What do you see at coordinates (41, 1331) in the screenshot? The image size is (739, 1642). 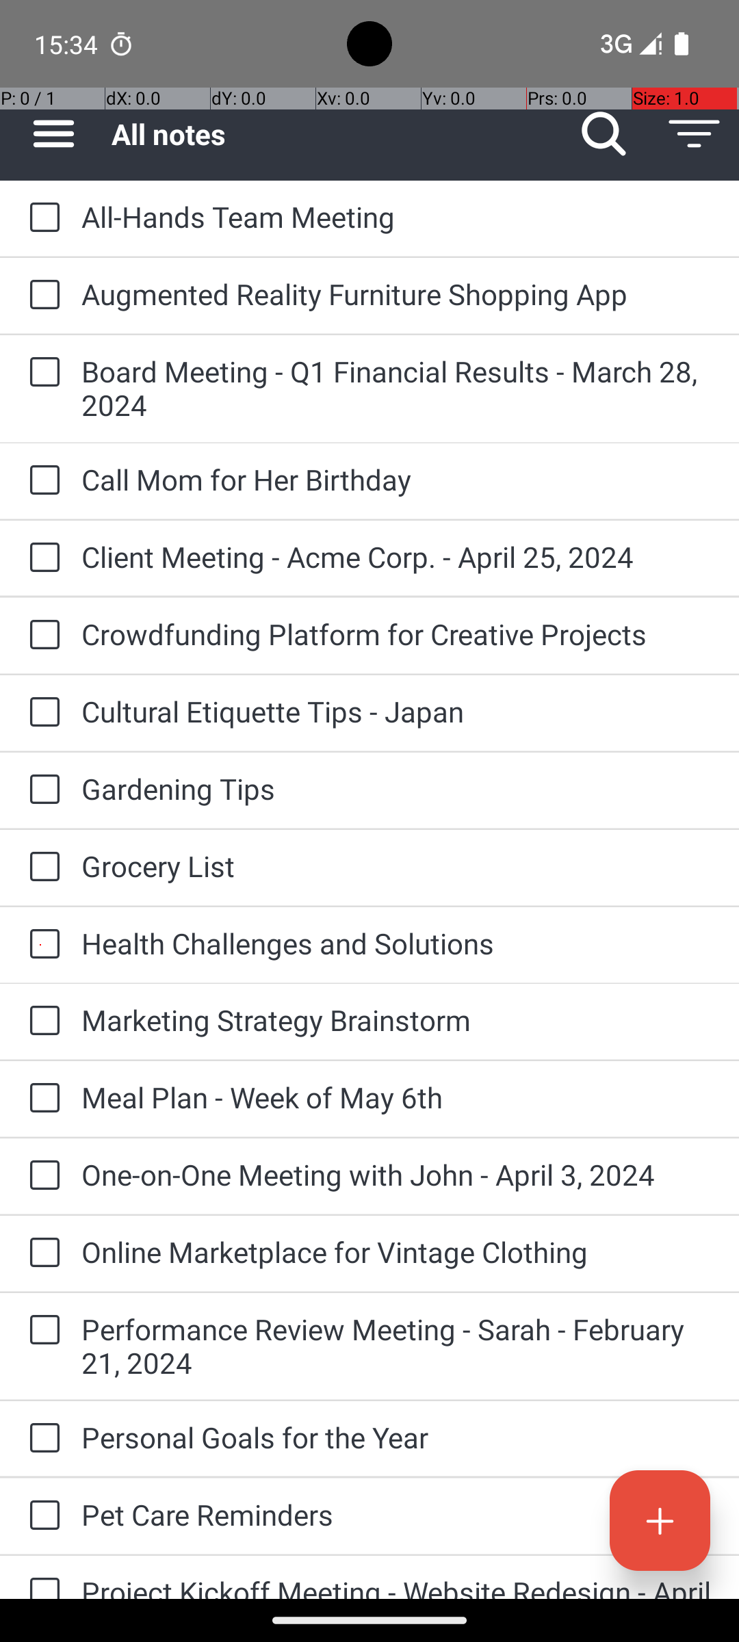 I see `to-do: Performance Review Meeting - Sarah - February 21, 2024` at bounding box center [41, 1331].